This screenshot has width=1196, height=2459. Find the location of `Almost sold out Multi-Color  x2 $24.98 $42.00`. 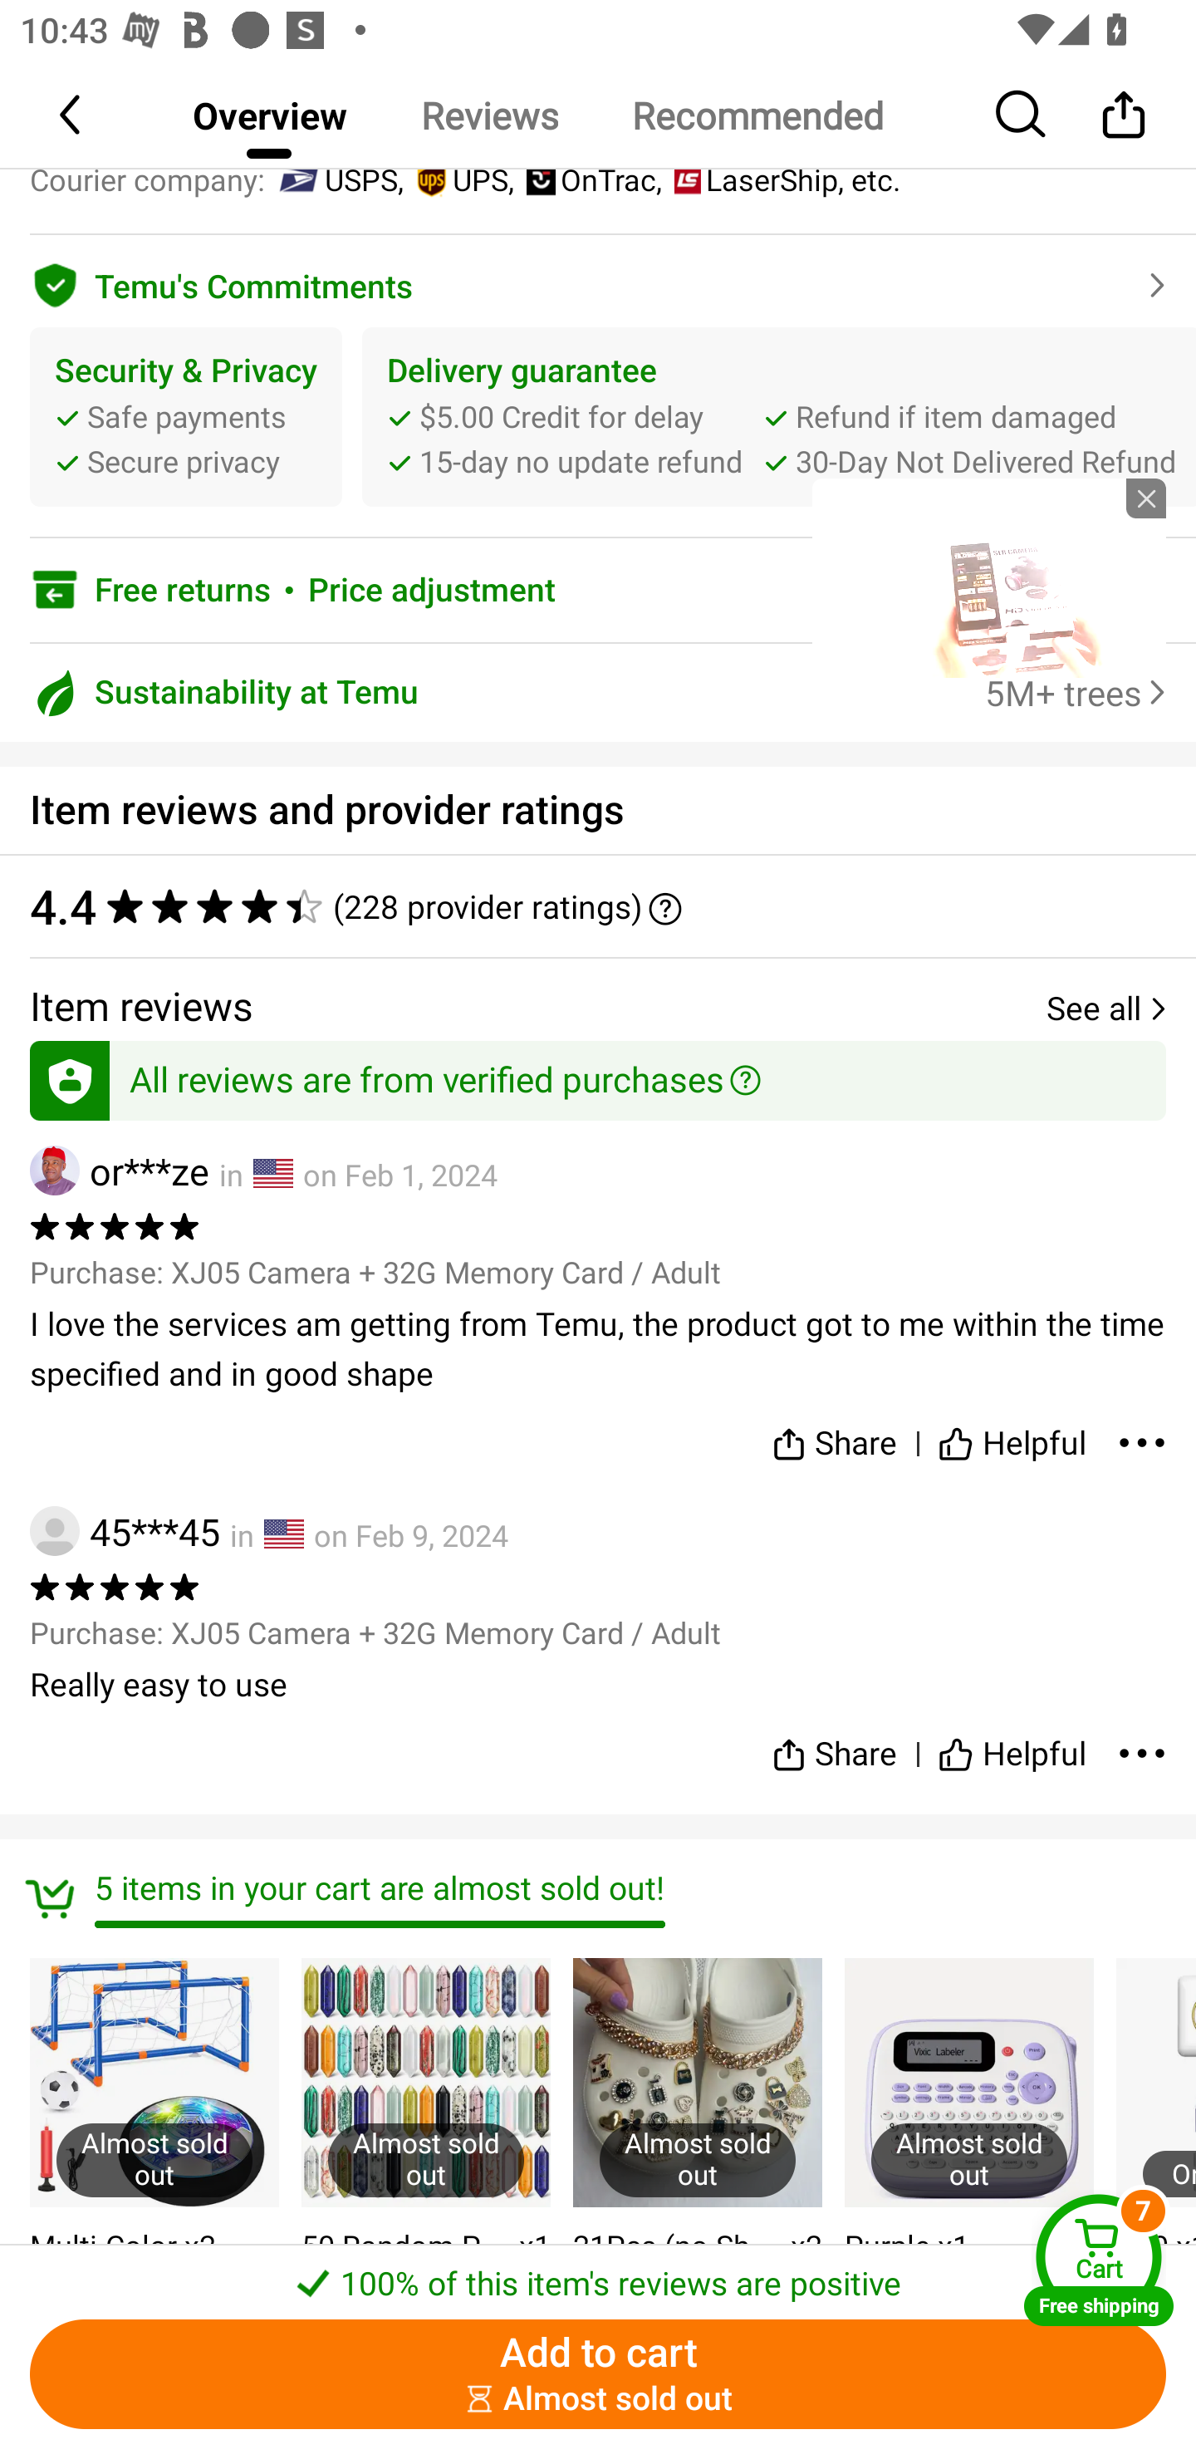

Almost sold out Multi-Color  x2 $24.98 $42.00 is located at coordinates (154, 2139).